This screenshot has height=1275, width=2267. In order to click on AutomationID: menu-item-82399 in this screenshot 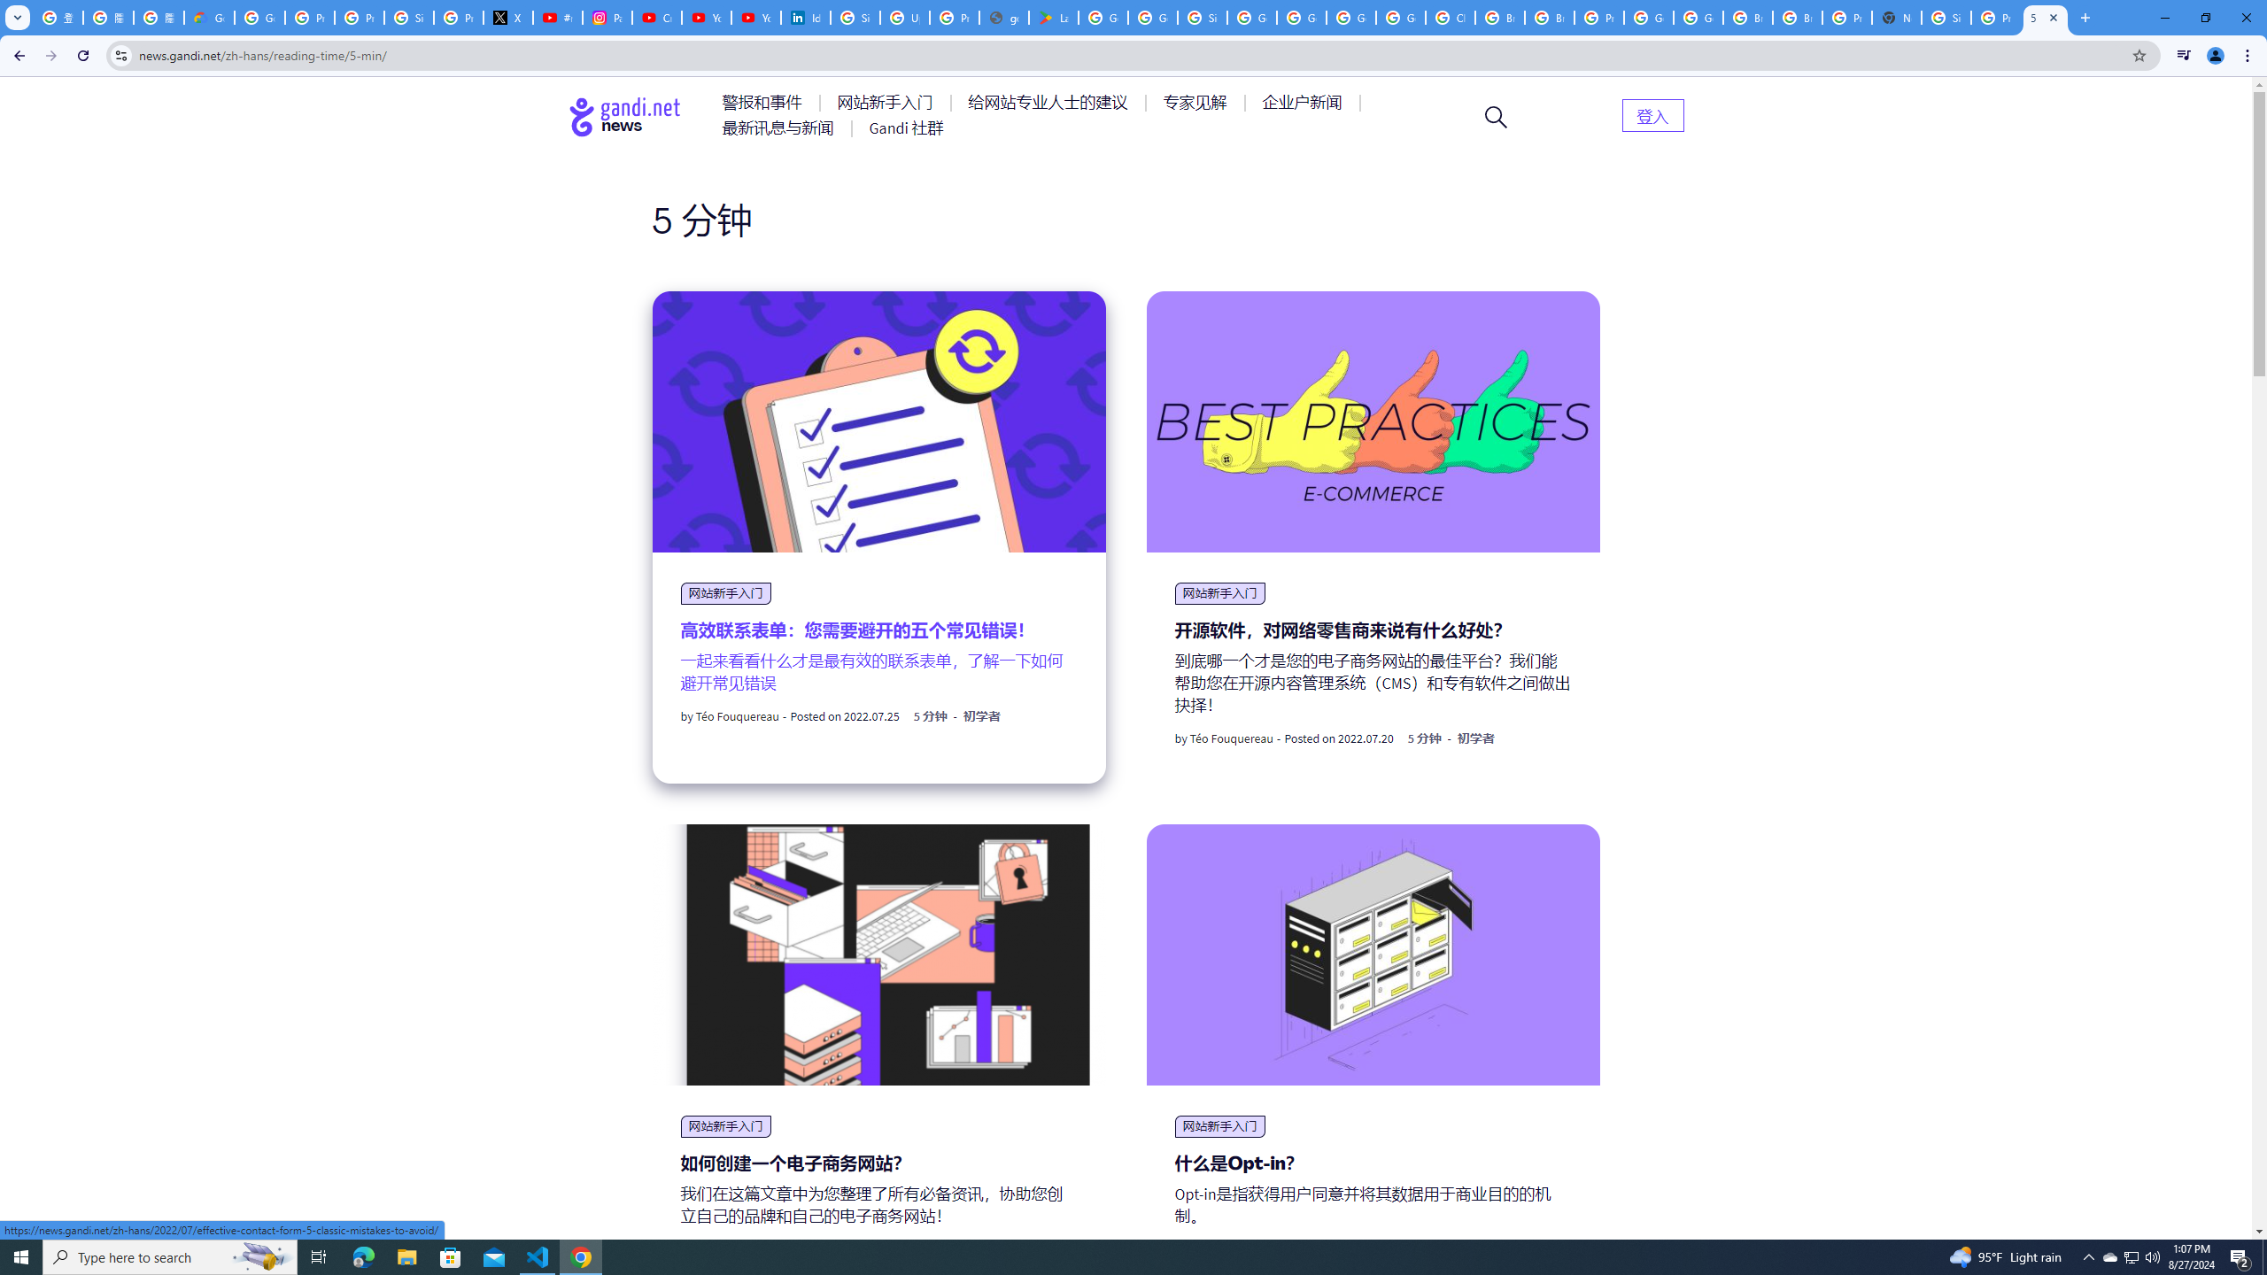, I will do `click(1652, 114)`.